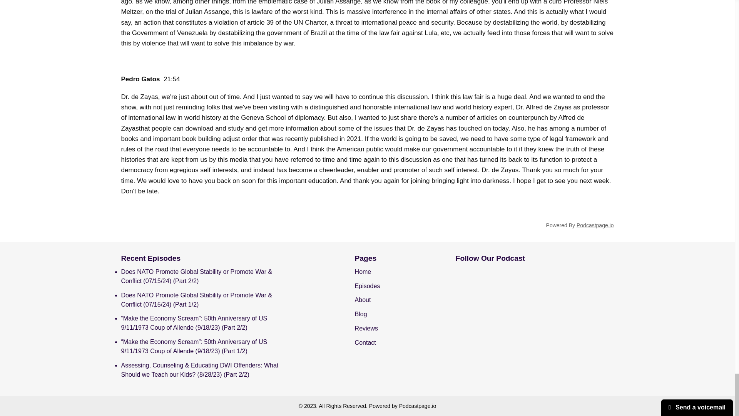 This screenshot has height=416, width=739. I want to click on Pocket Casts, so click(464, 311).